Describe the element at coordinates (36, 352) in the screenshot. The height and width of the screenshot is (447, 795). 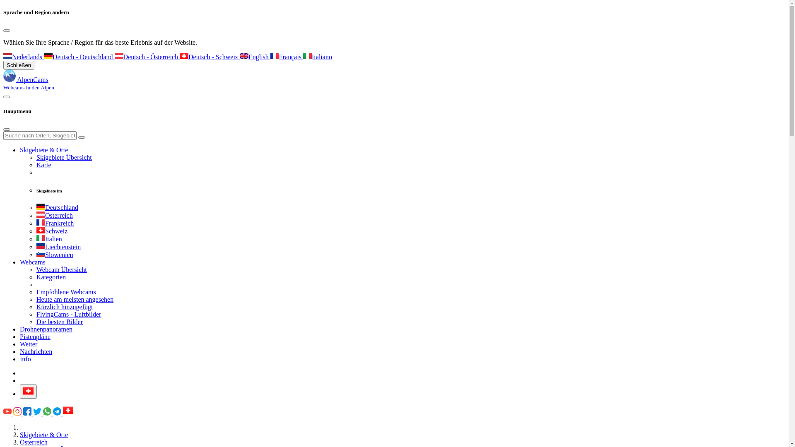
I see `Nachrichten` at that location.